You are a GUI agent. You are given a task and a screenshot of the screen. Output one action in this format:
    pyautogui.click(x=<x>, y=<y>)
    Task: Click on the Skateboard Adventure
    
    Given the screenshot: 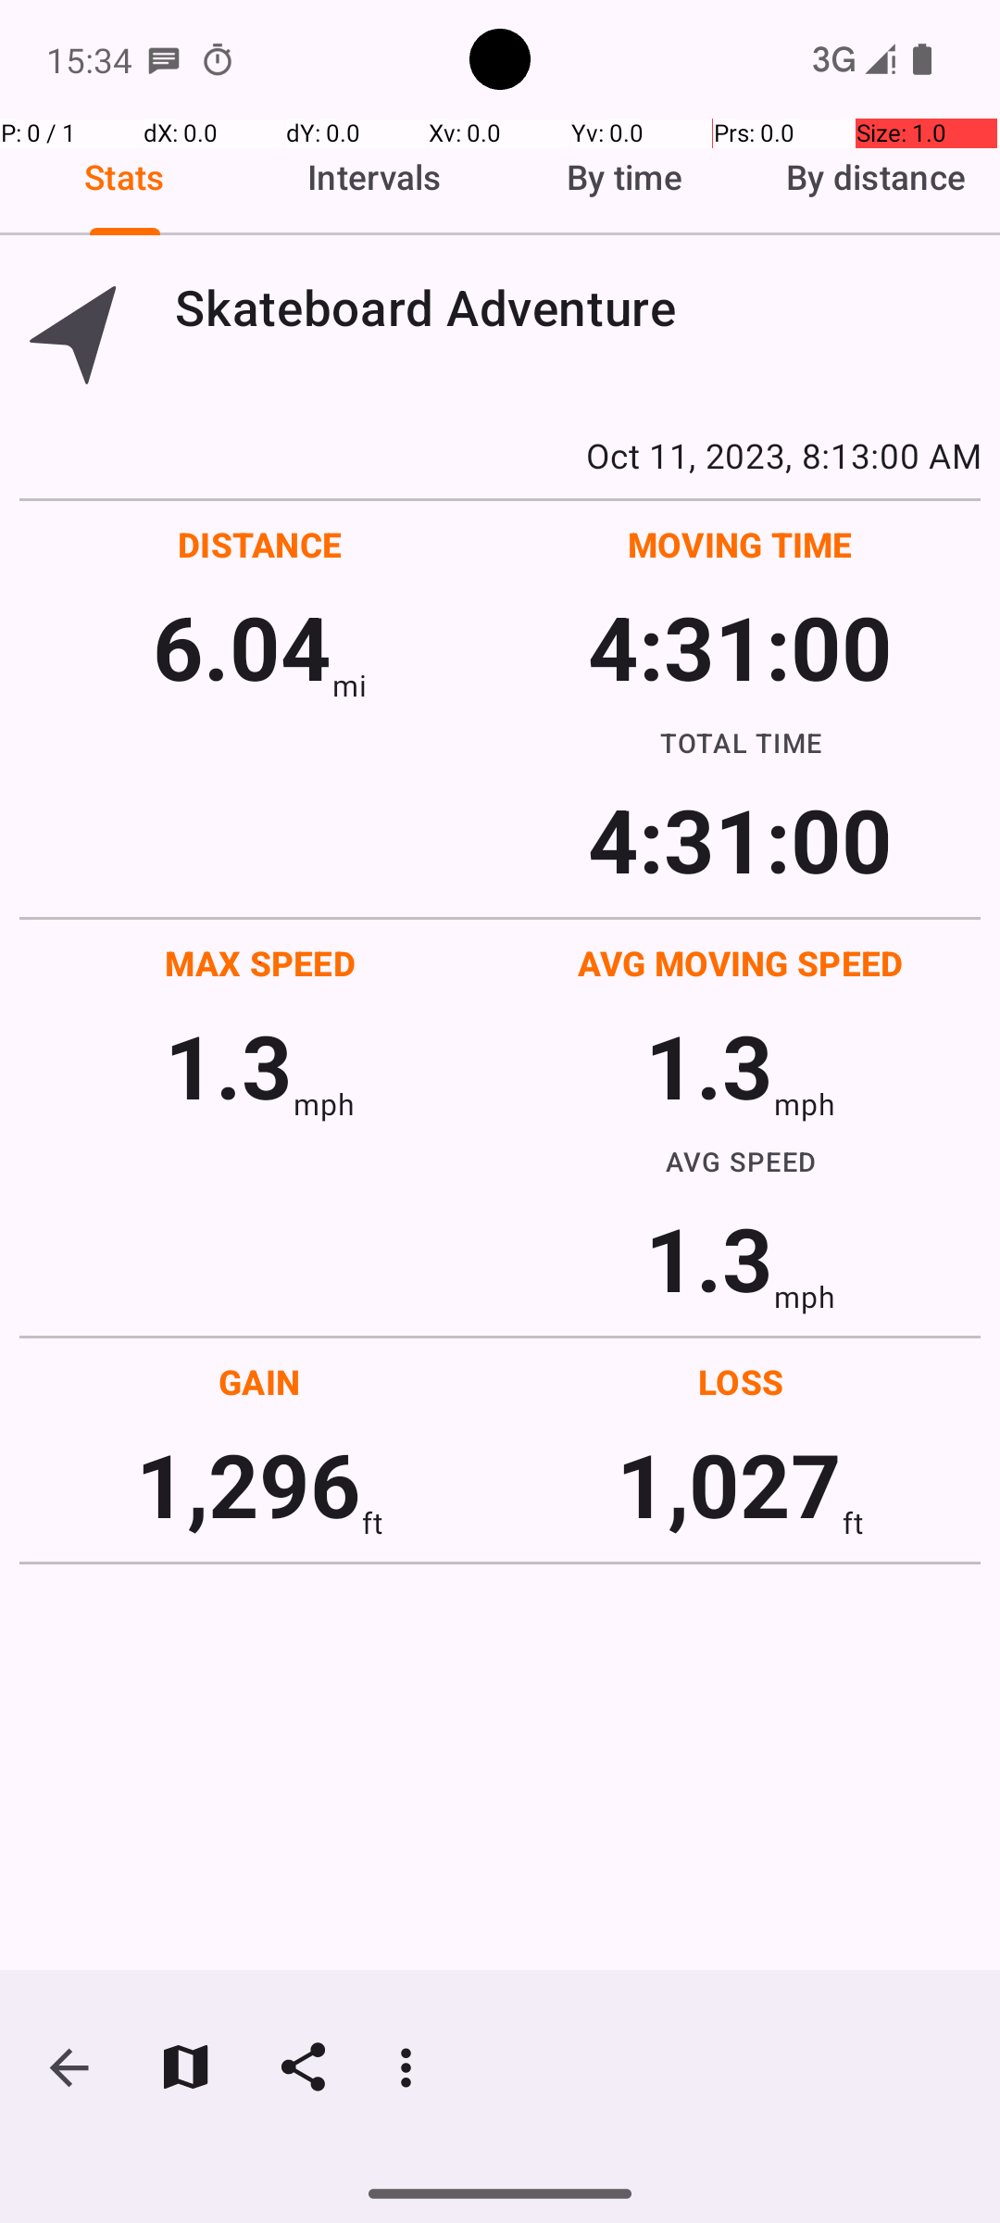 What is the action you would take?
    pyautogui.click(x=578, y=308)
    